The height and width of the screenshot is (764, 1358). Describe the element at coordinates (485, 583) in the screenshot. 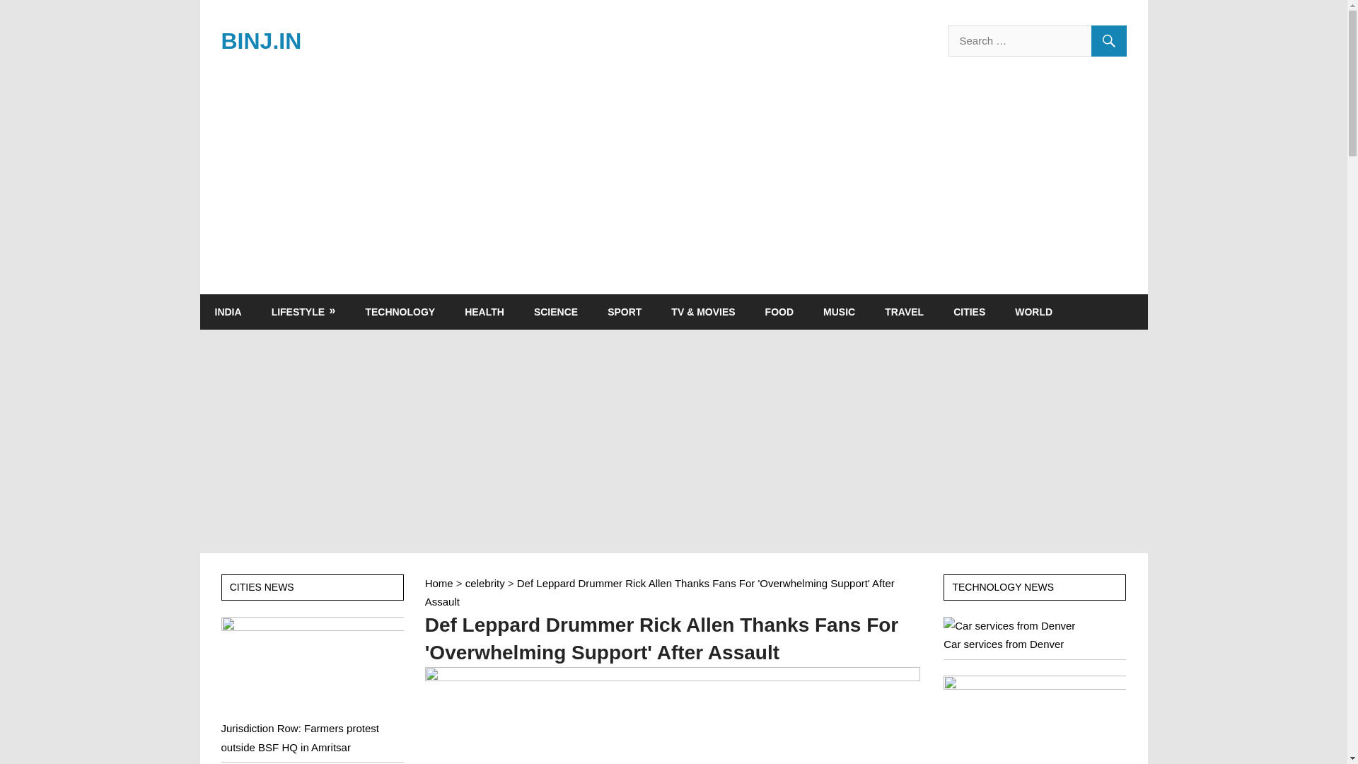

I see `Go to the celebrity category` at that location.